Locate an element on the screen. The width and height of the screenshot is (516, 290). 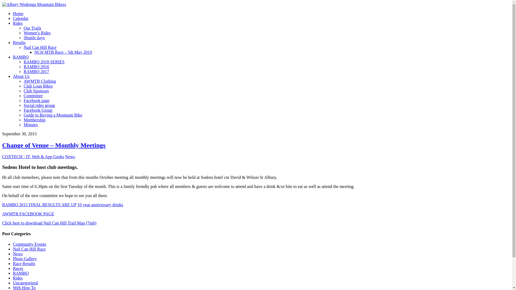
RAMBO 2018 SERIES is located at coordinates (44, 62).